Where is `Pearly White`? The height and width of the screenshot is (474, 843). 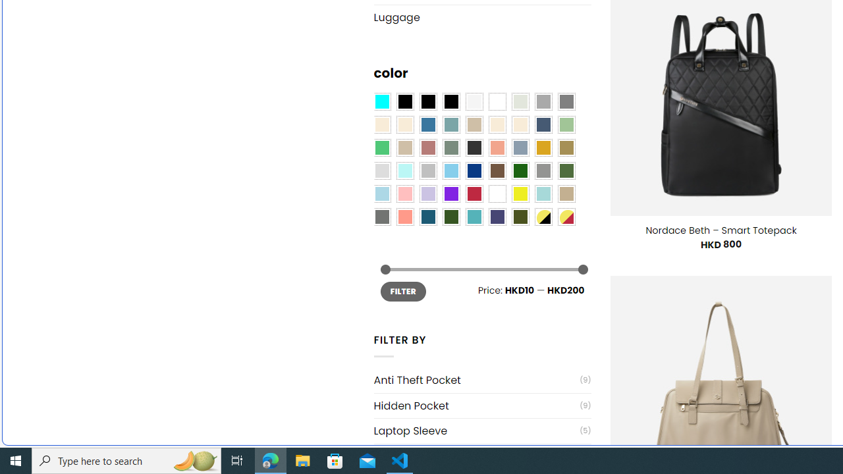 Pearly White is located at coordinates (474, 101).